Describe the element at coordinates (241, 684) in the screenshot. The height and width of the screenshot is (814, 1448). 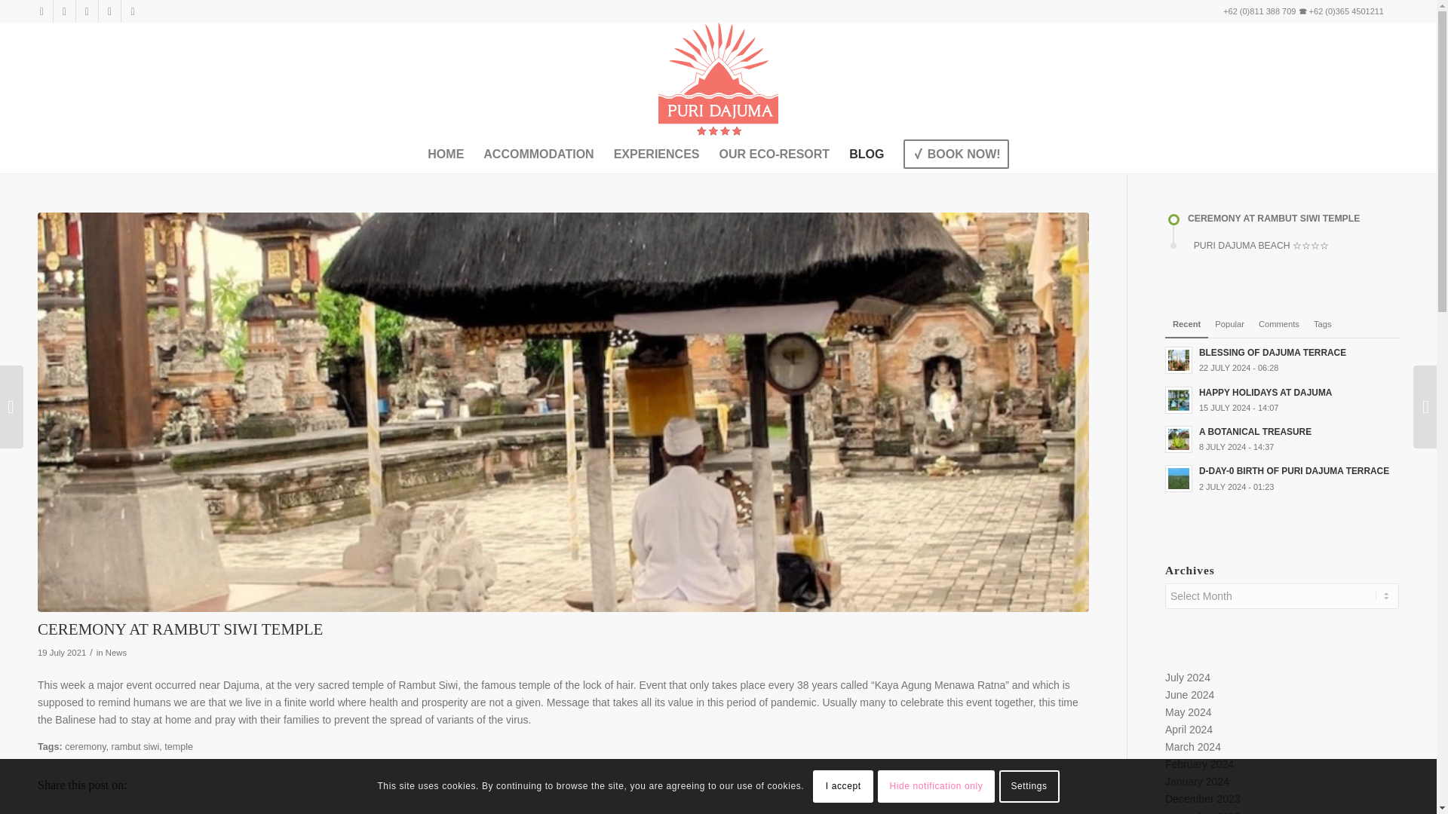
I see `Dajuma` at that location.